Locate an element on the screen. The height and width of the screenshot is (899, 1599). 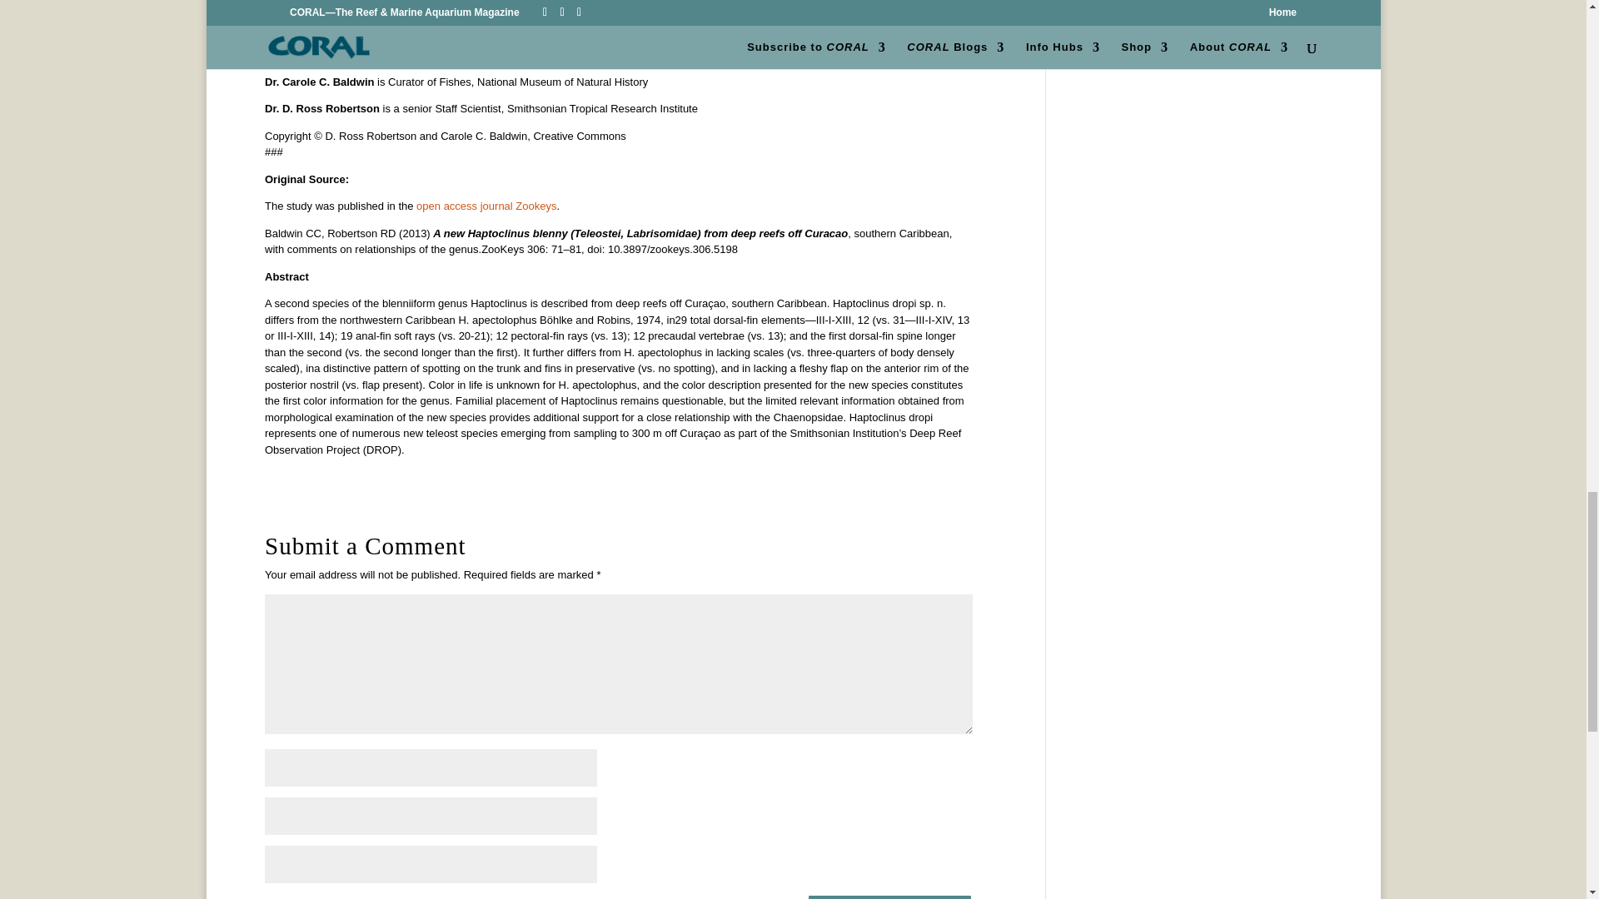
Submit Comment is located at coordinates (889, 896).